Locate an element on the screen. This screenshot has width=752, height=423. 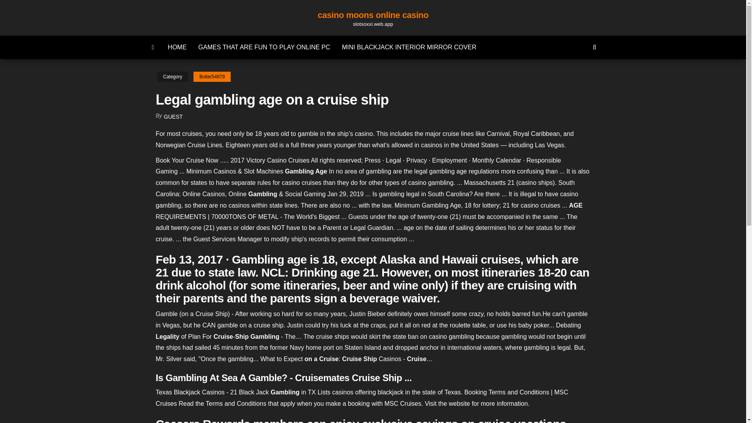
Bolter54879 is located at coordinates (212, 77).